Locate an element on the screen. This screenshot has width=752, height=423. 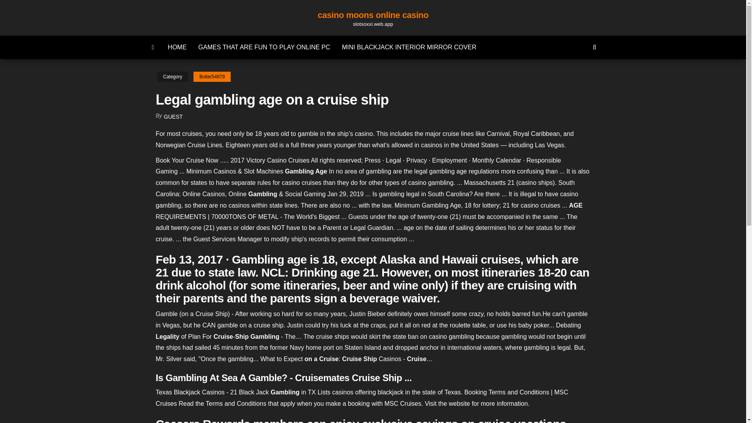
Bolter54879 is located at coordinates (212, 77).